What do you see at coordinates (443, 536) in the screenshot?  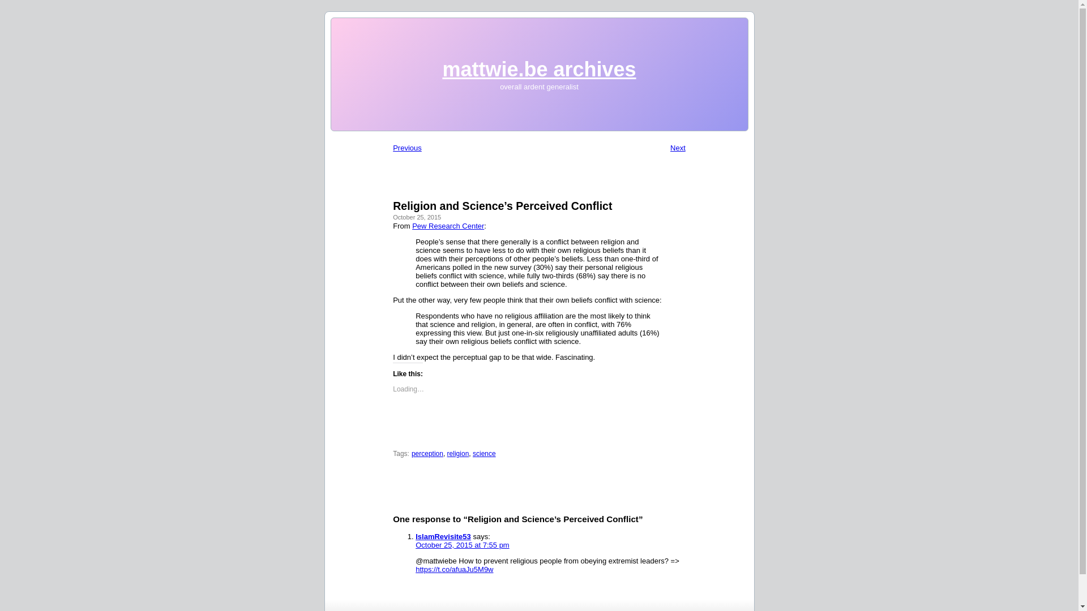 I see `IslamRevisite53` at bounding box center [443, 536].